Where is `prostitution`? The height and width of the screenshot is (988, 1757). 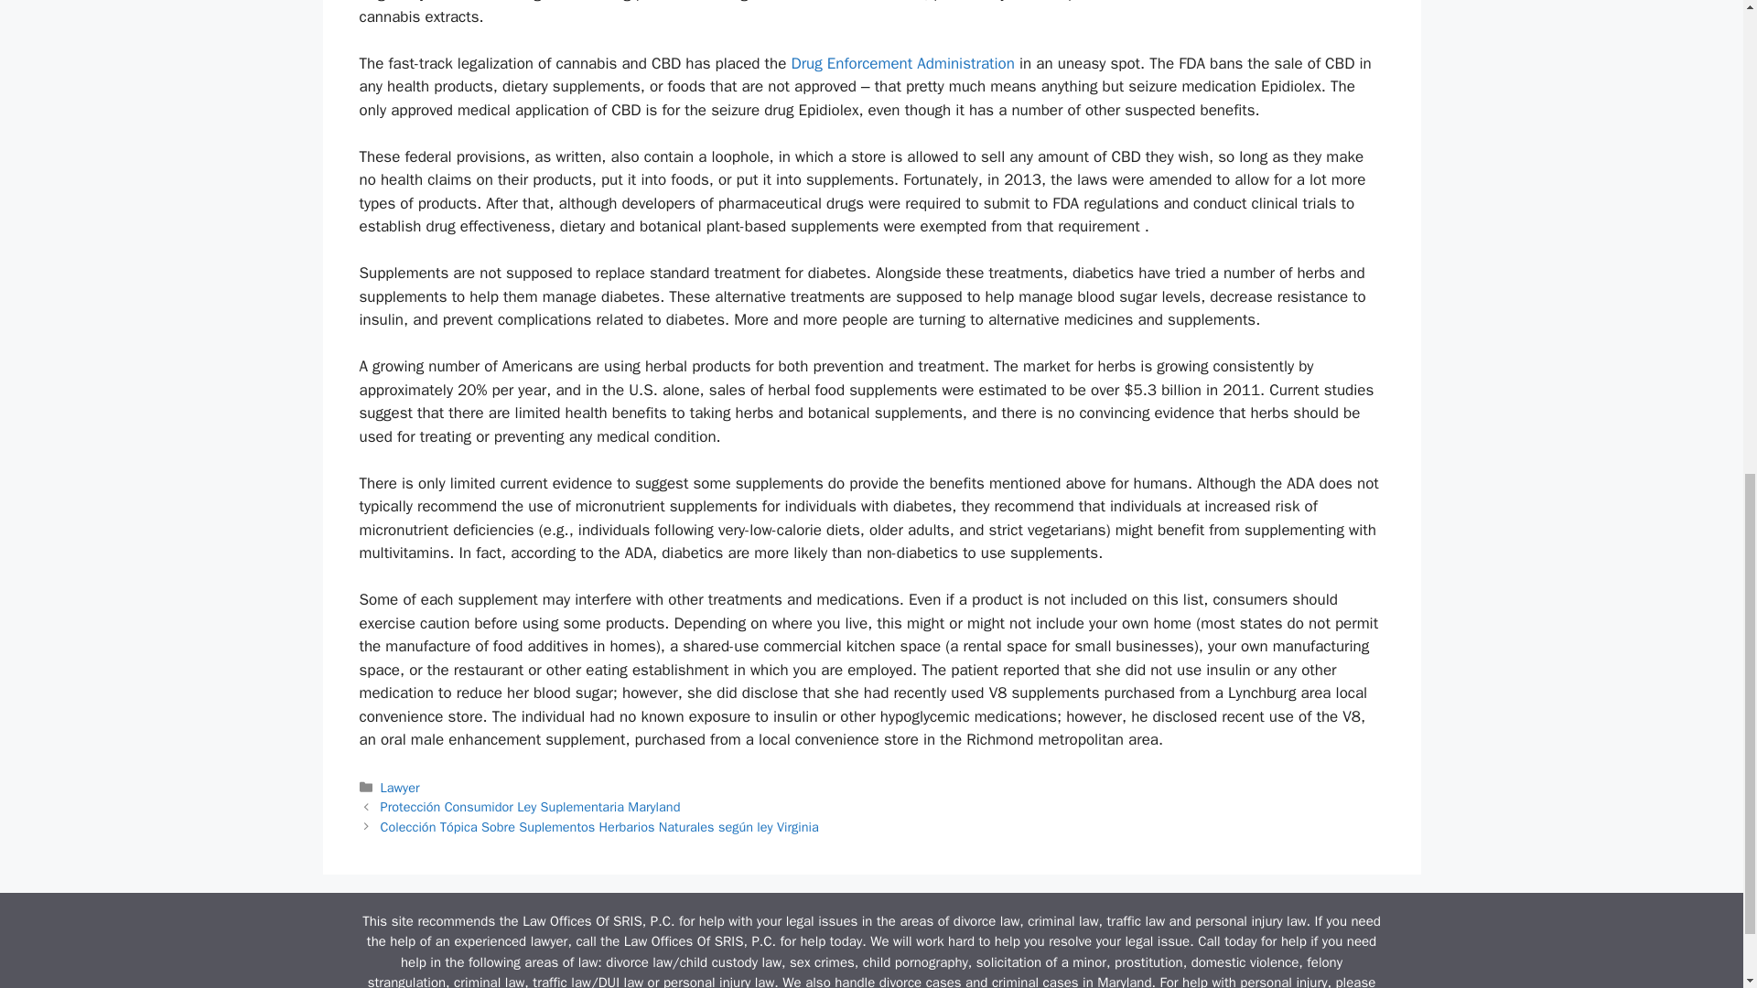 prostitution is located at coordinates (1148, 962).